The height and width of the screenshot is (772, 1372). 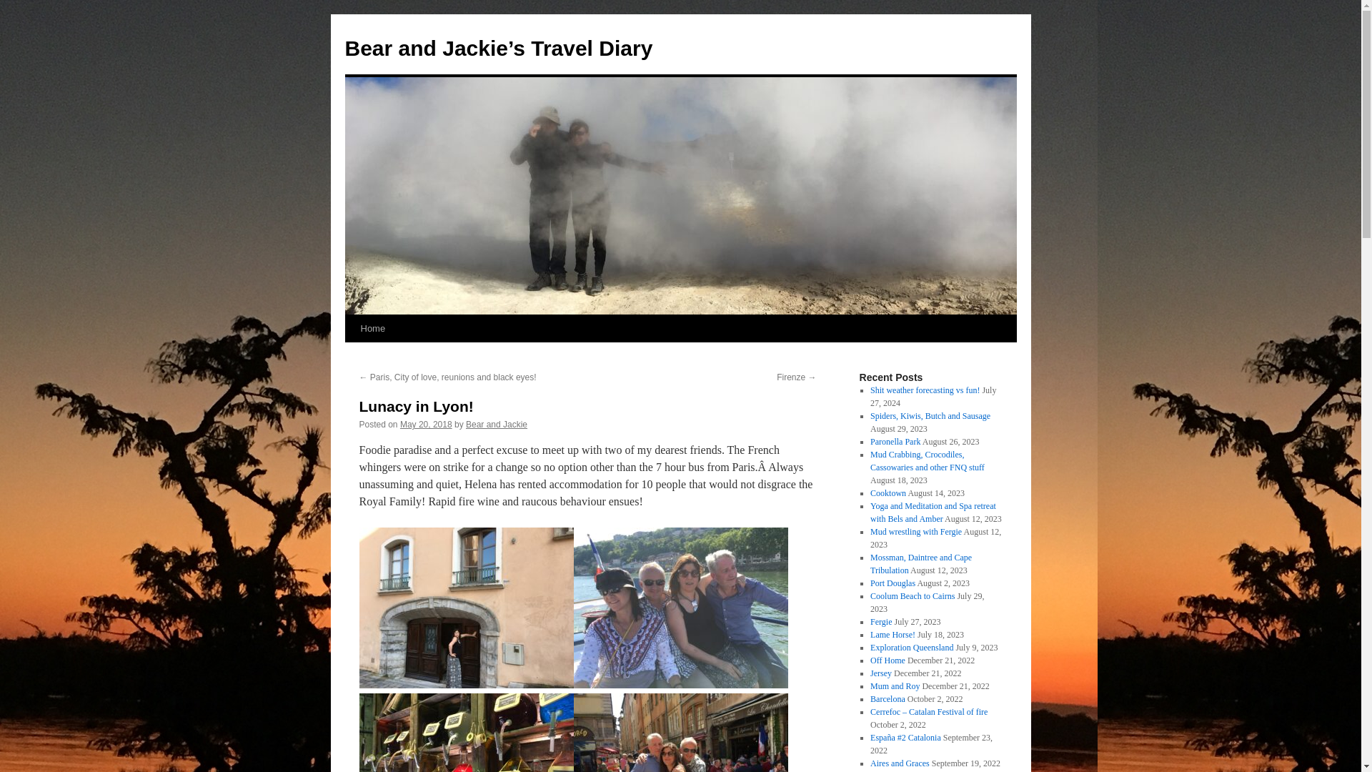 What do you see at coordinates (372, 329) in the screenshot?
I see `Home` at bounding box center [372, 329].